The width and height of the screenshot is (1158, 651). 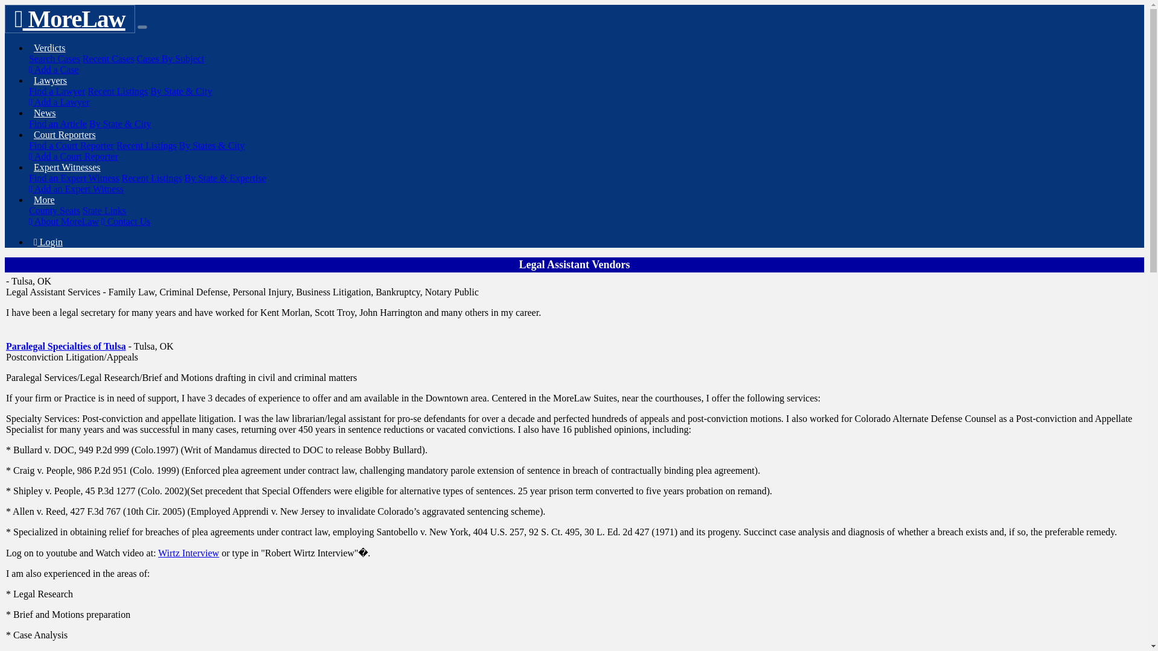 I want to click on Court Reporters, so click(x=65, y=134).